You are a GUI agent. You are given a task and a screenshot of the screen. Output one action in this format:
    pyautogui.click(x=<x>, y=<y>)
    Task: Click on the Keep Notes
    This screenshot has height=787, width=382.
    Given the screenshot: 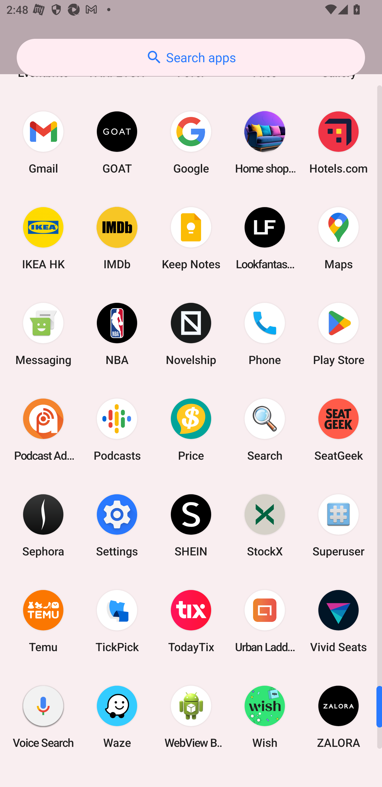 What is the action you would take?
    pyautogui.click(x=191, y=238)
    